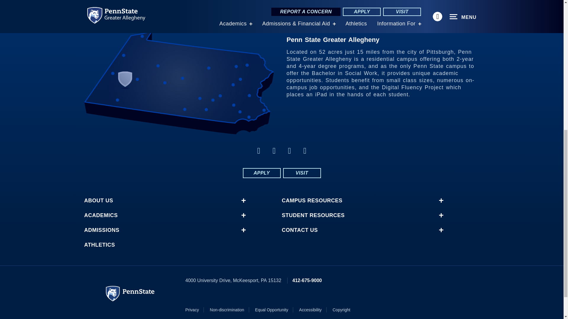 This screenshot has width=568, height=319. Describe the element at coordinates (289, 151) in the screenshot. I see `youtube` at that location.